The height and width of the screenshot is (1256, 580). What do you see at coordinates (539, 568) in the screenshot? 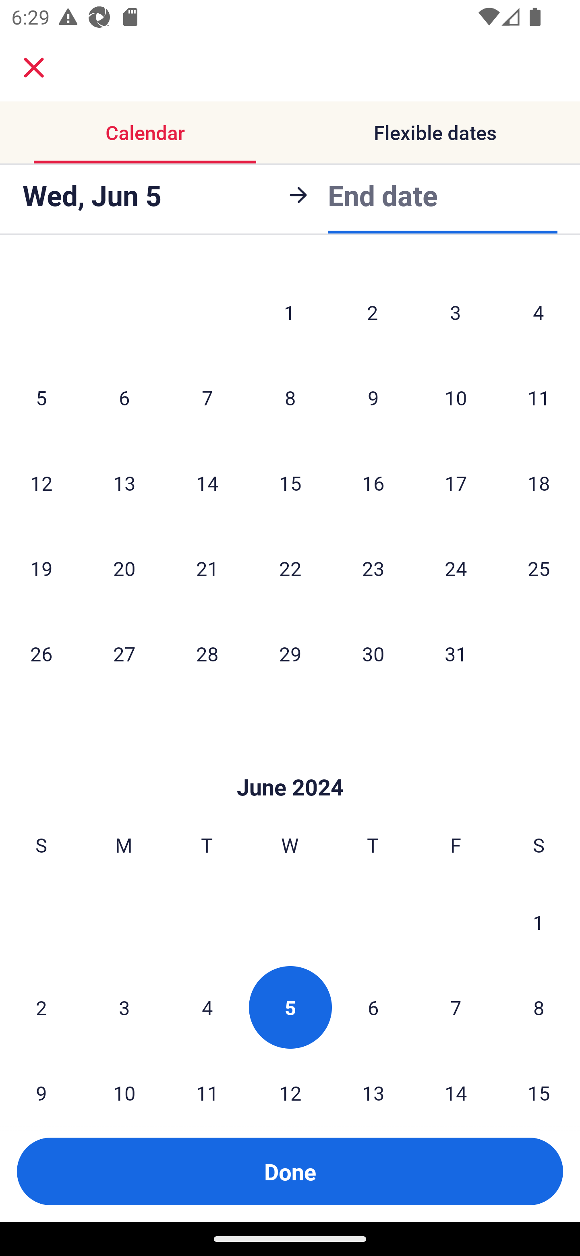
I see `25 Saturday, May 25, 2024` at bounding box center [539, 568].